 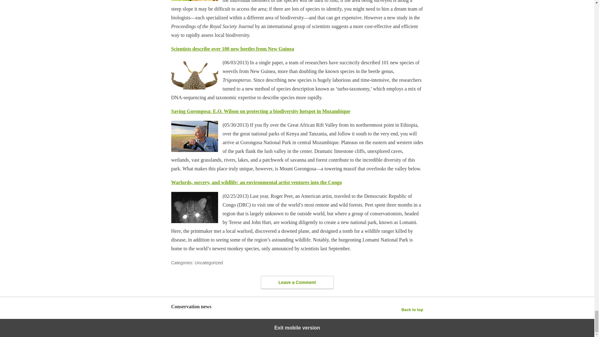 What do you see at coordinates (297, 282) in the screenshot?
I see `Leave a Comment` at bounding box center [297, 282].